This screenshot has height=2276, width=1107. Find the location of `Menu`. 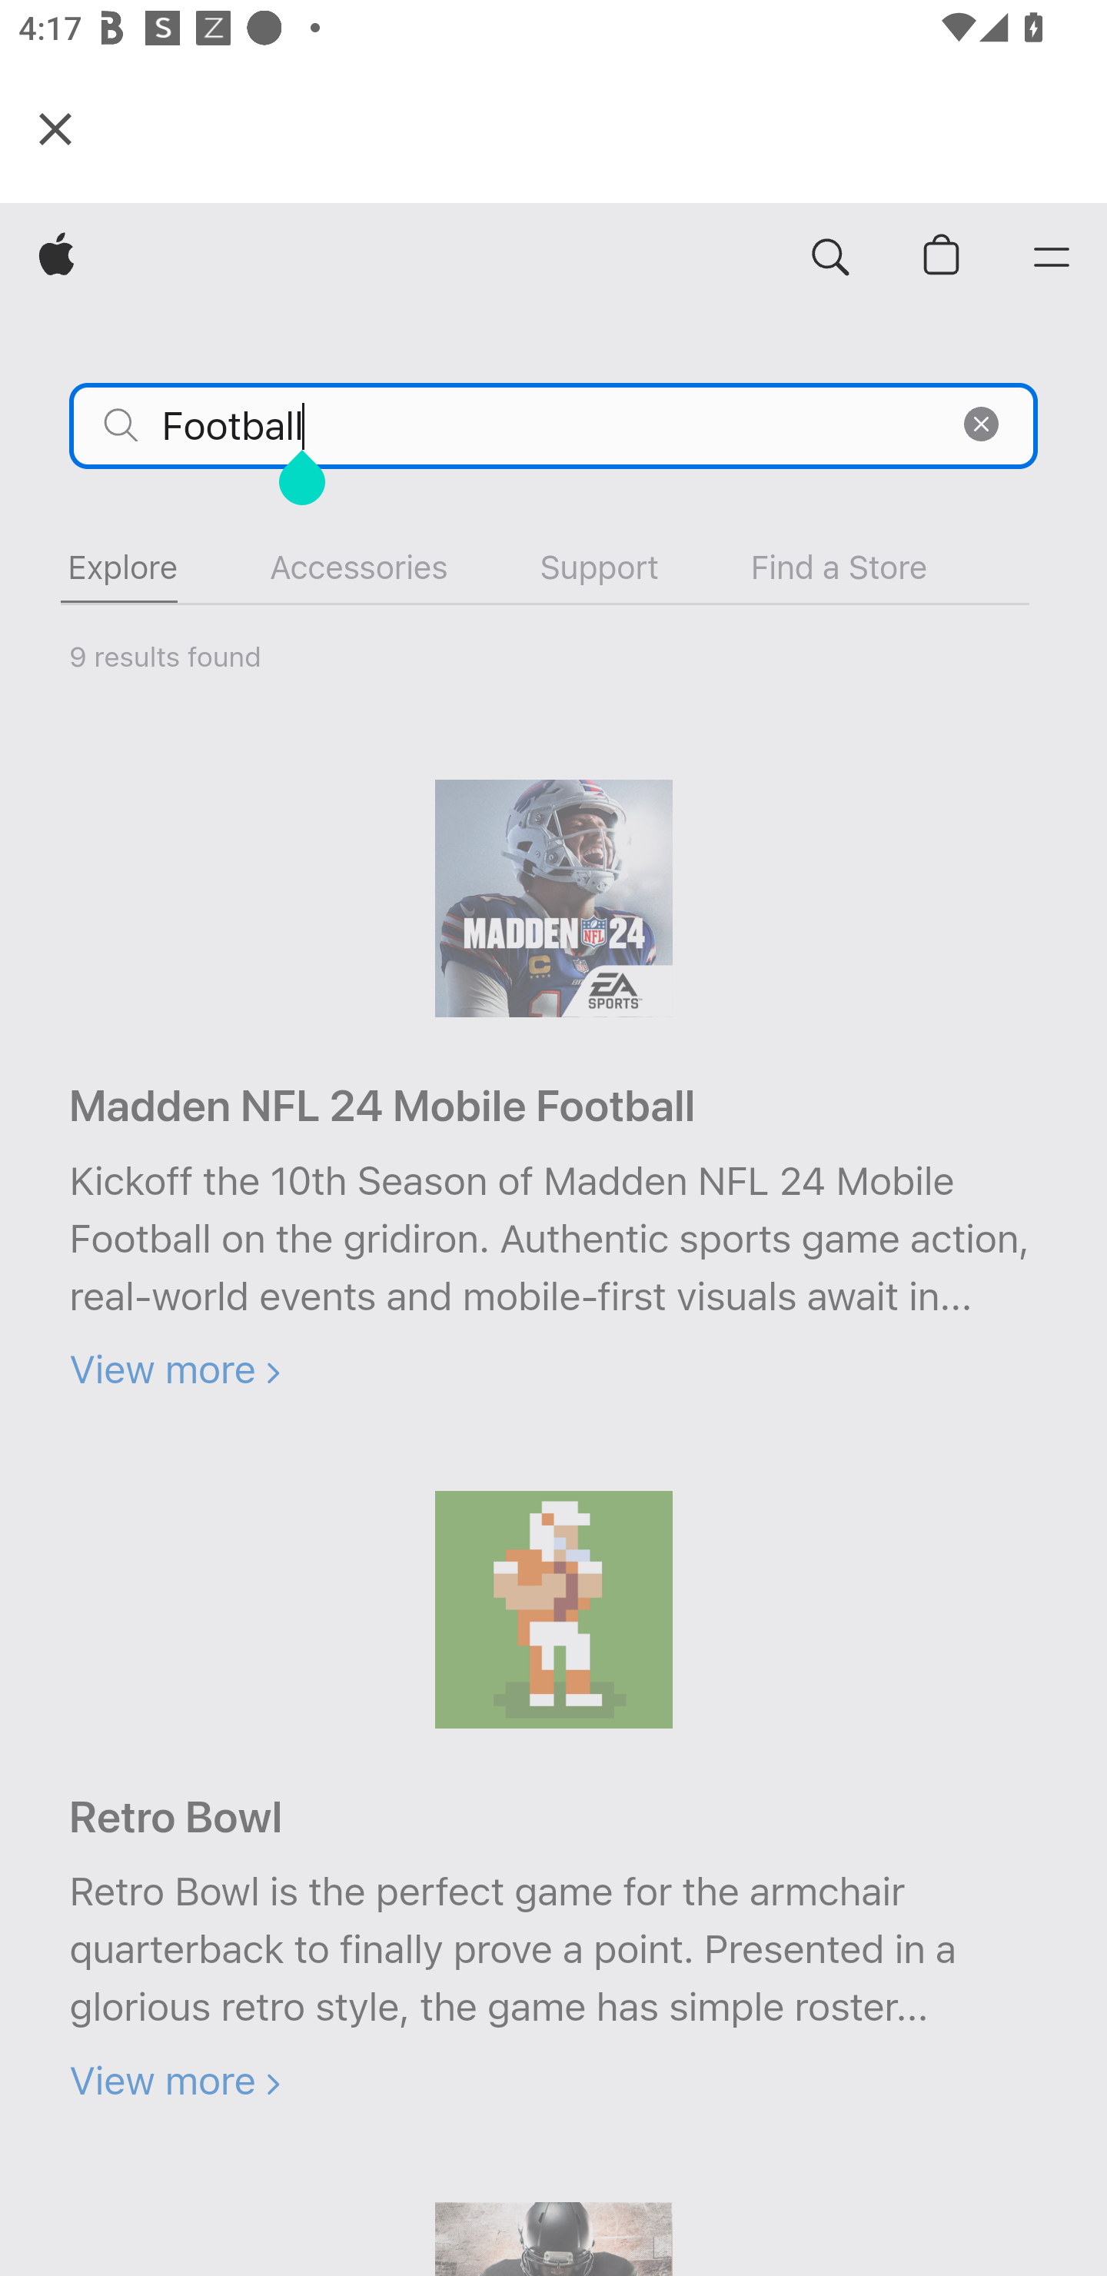

Menu is located at coordinates (1052, 258).